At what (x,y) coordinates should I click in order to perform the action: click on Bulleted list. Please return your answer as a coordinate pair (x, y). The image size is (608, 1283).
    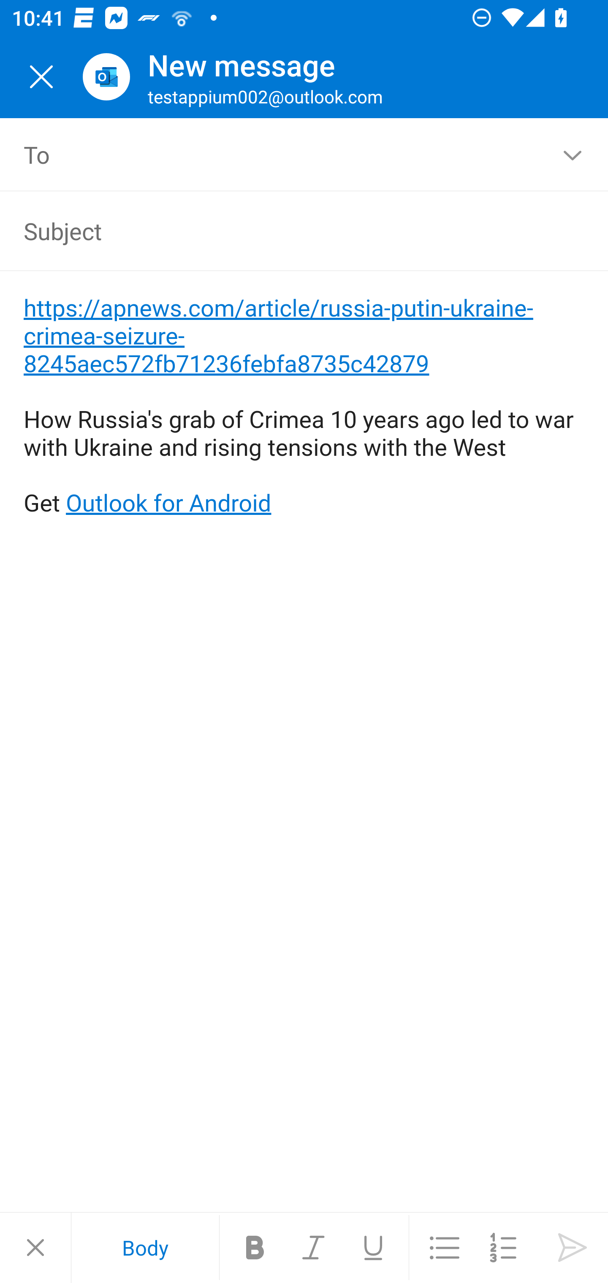
    Looking at the image, I should click on (444, 1248).